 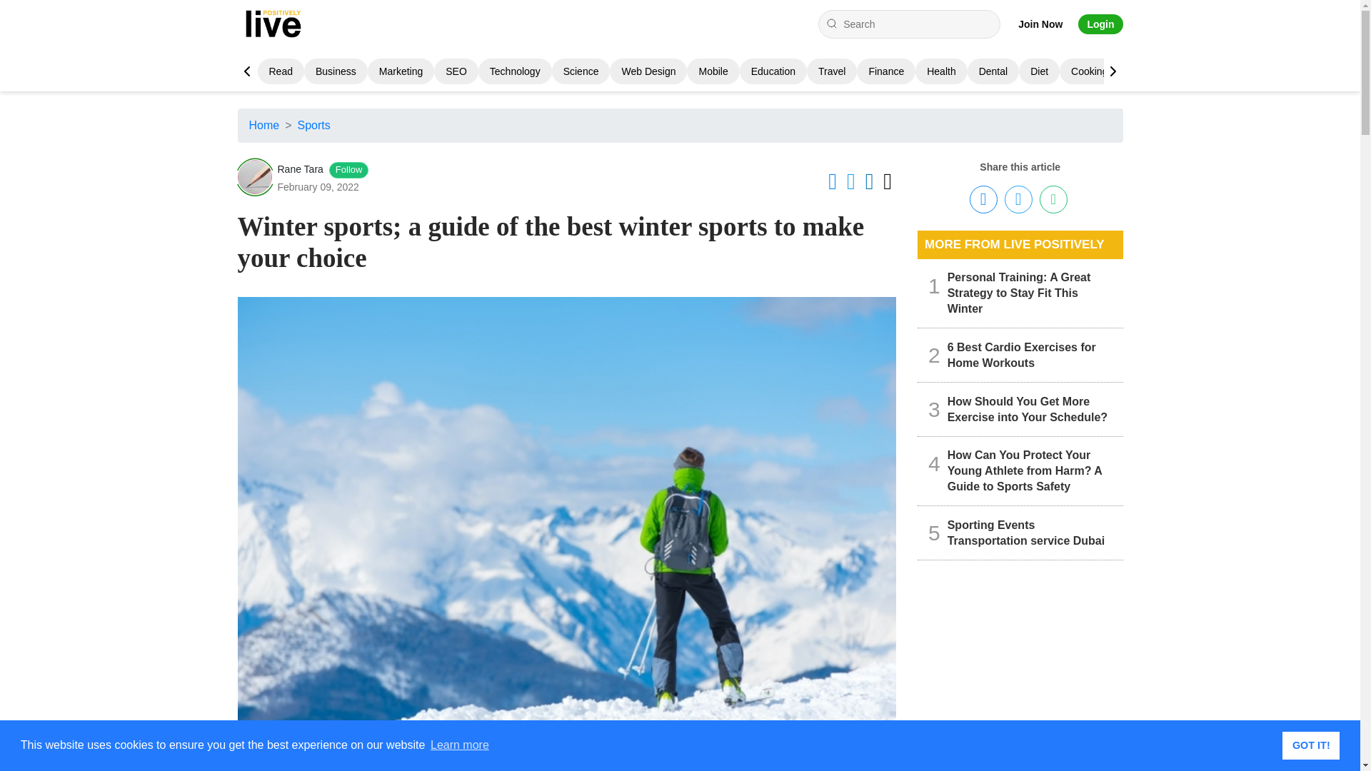 I want to click on Business, so click(x=336, y=71).